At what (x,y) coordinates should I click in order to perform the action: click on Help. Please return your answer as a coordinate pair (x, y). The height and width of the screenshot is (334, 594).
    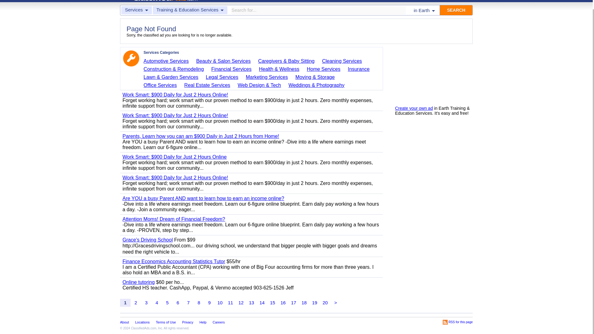
    Looking at the image, I should click on (420, 0).